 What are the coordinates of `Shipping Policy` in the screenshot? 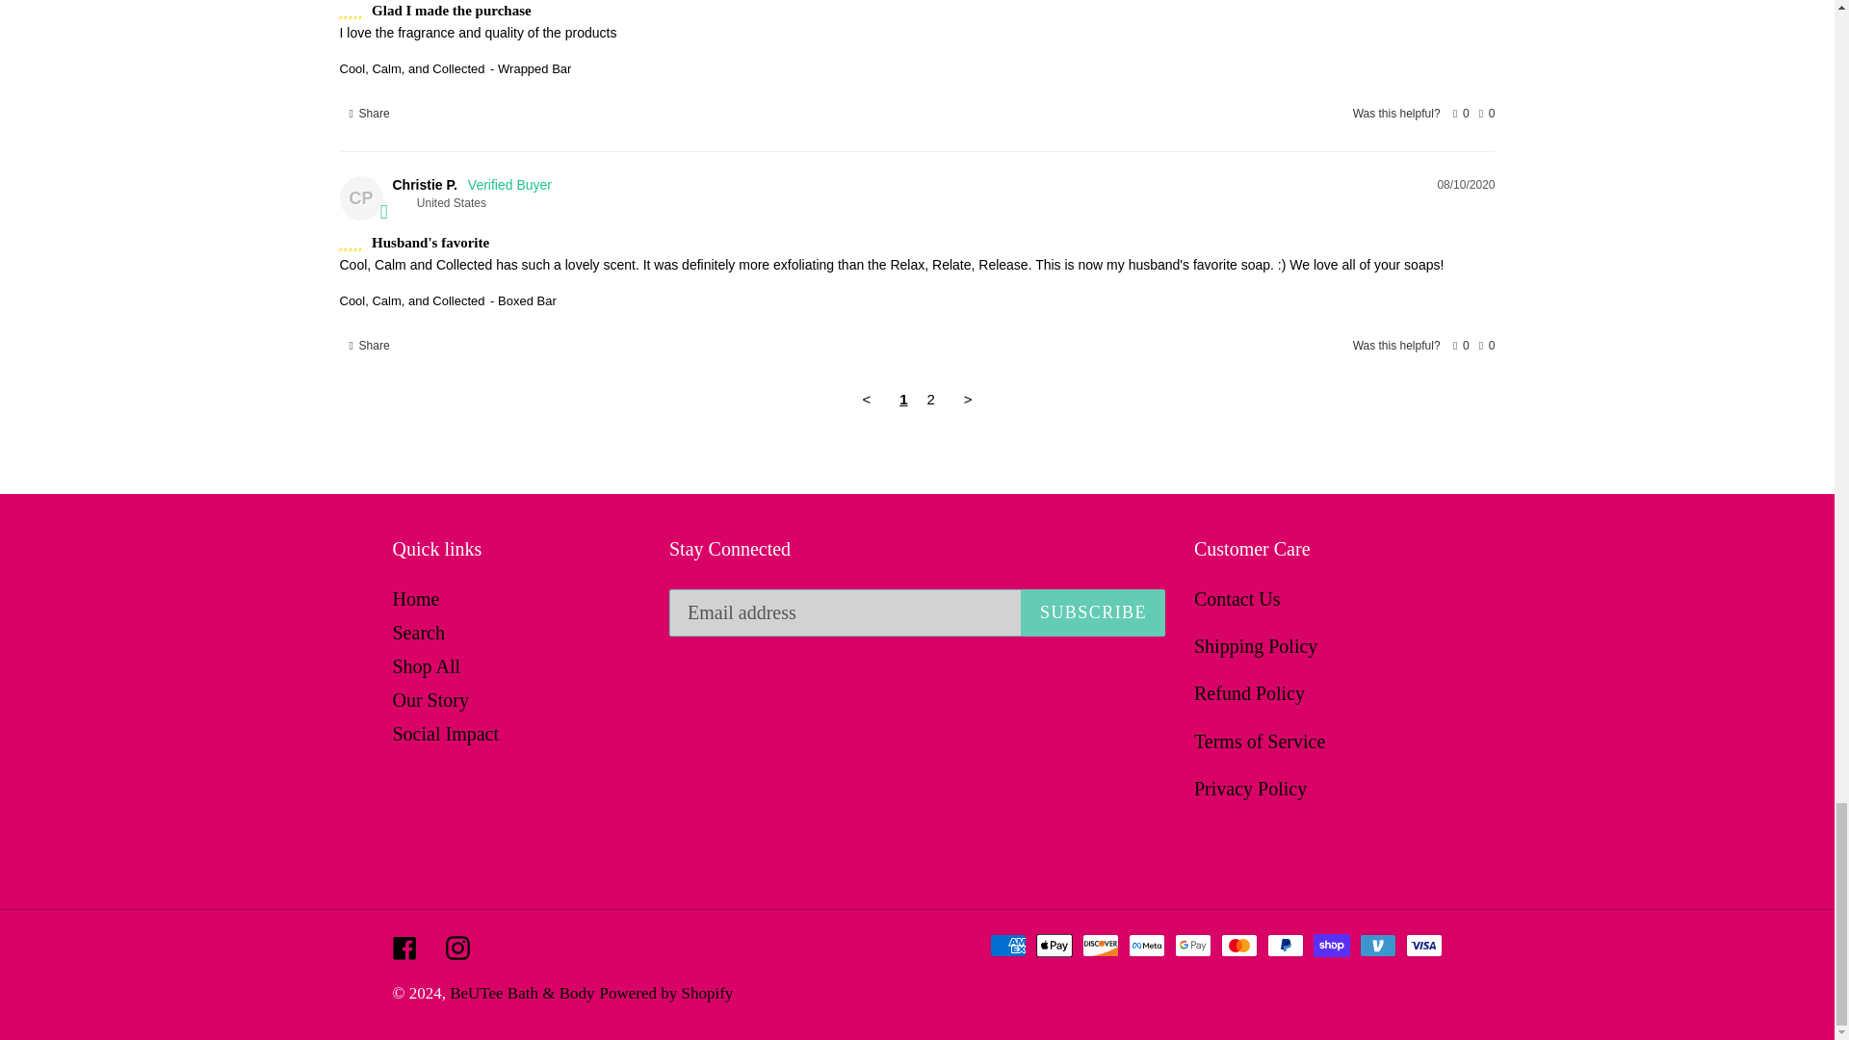 It's located at (1256, 645).